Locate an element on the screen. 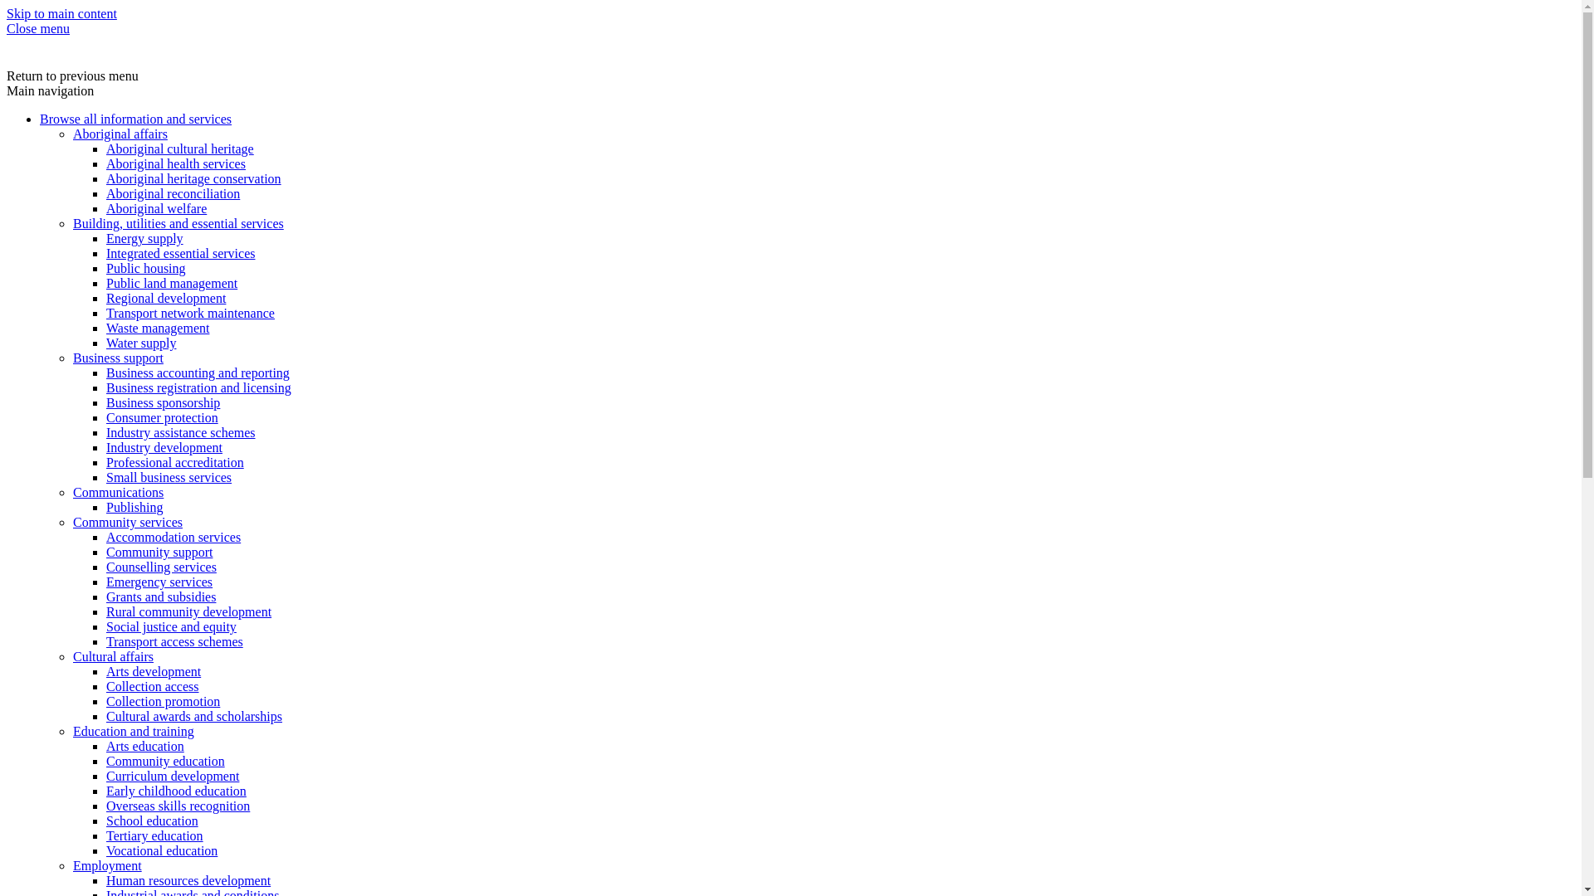 This screenshot has width=1594, height=896. Human resources development is located at coordinates (188, 881).